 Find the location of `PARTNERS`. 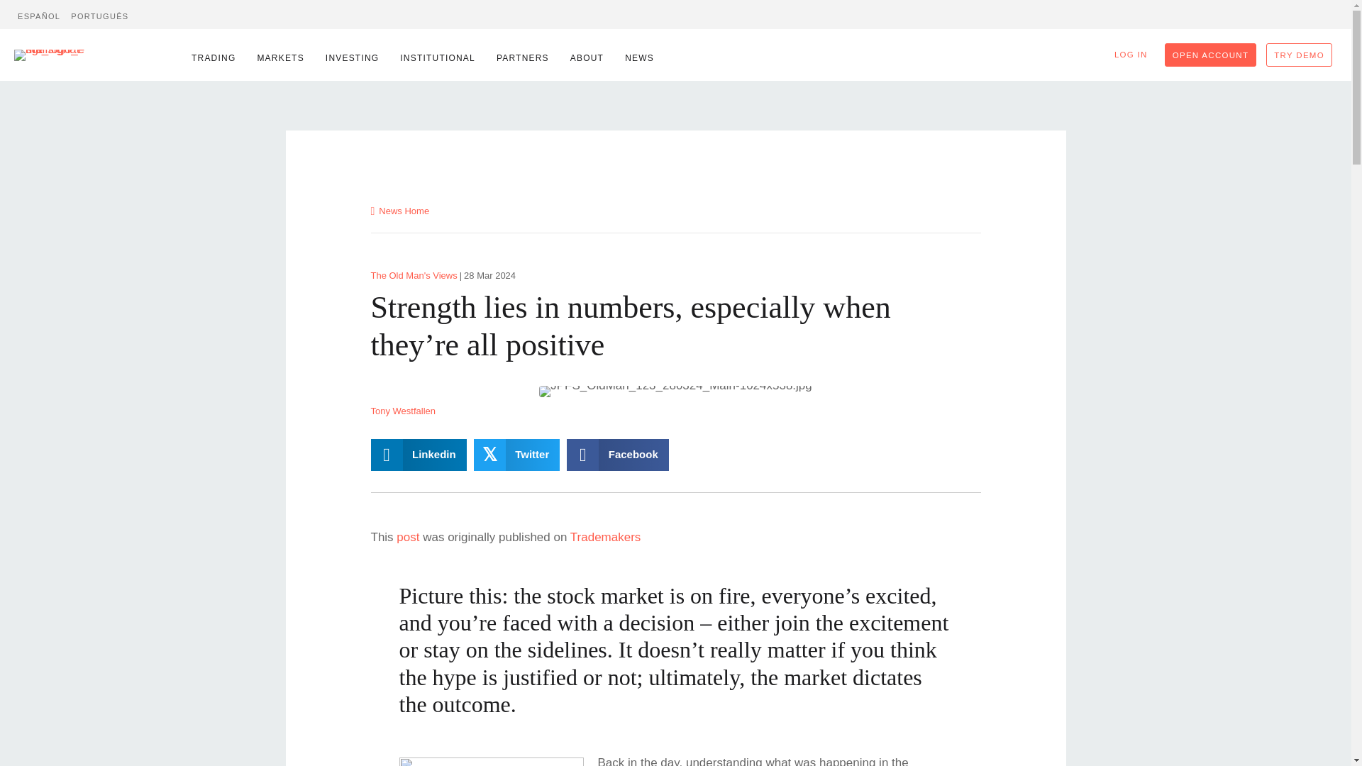

PARTNERS is located at coordinates (519, 58).